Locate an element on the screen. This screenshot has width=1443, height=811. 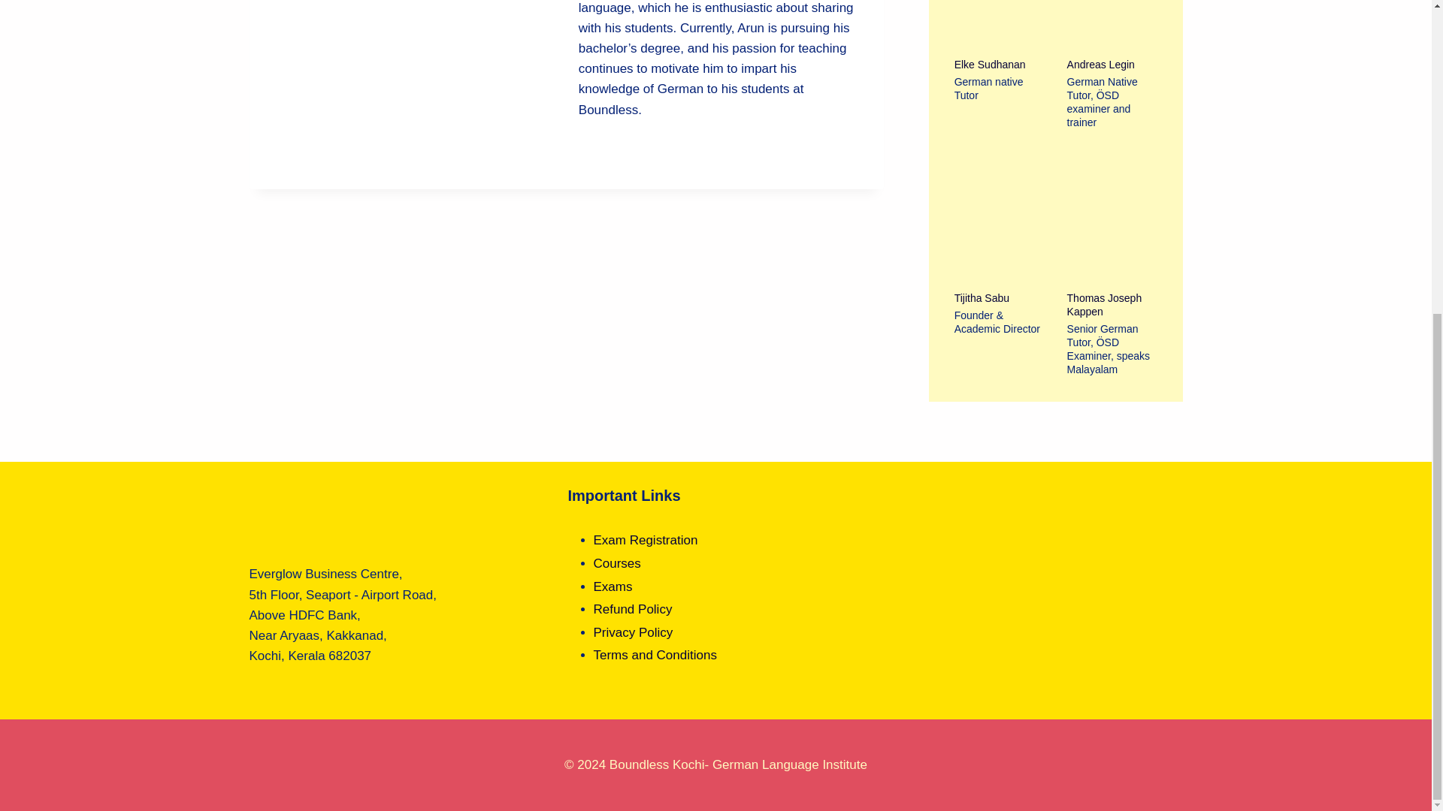
Privacy Policy is located at coordinates (633, 632).